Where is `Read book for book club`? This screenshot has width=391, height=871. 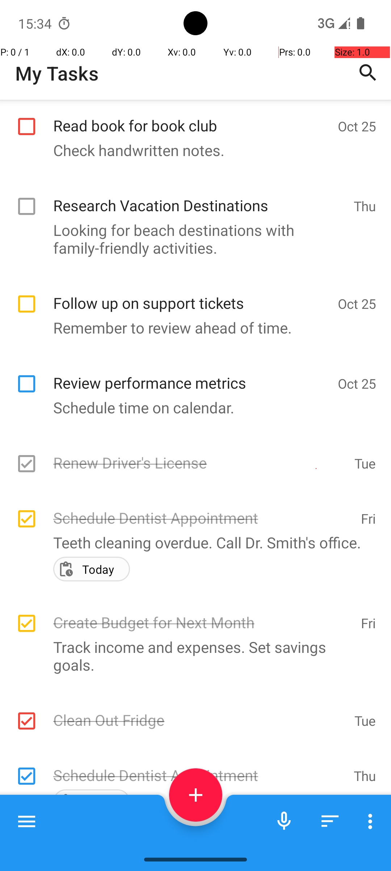 Read book for book club is located at coordinates (192, 118).